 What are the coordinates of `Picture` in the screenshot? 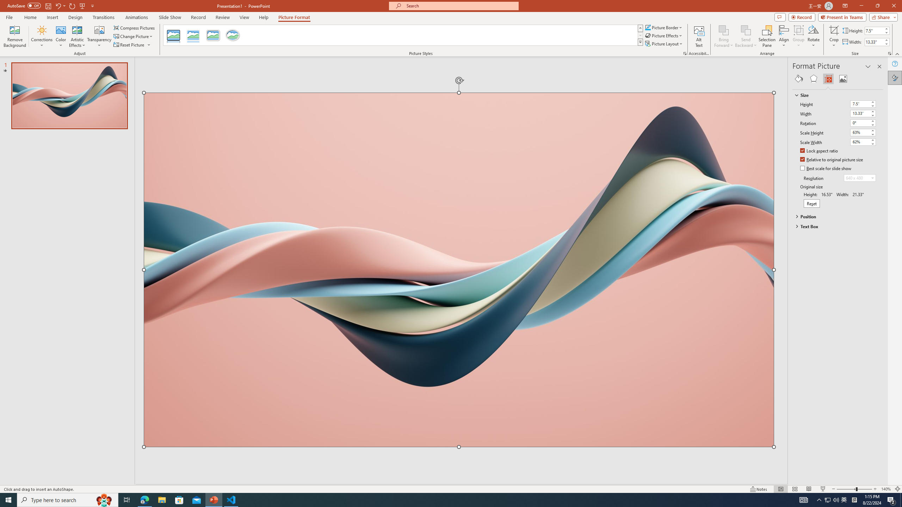 It's located at (843, 79).